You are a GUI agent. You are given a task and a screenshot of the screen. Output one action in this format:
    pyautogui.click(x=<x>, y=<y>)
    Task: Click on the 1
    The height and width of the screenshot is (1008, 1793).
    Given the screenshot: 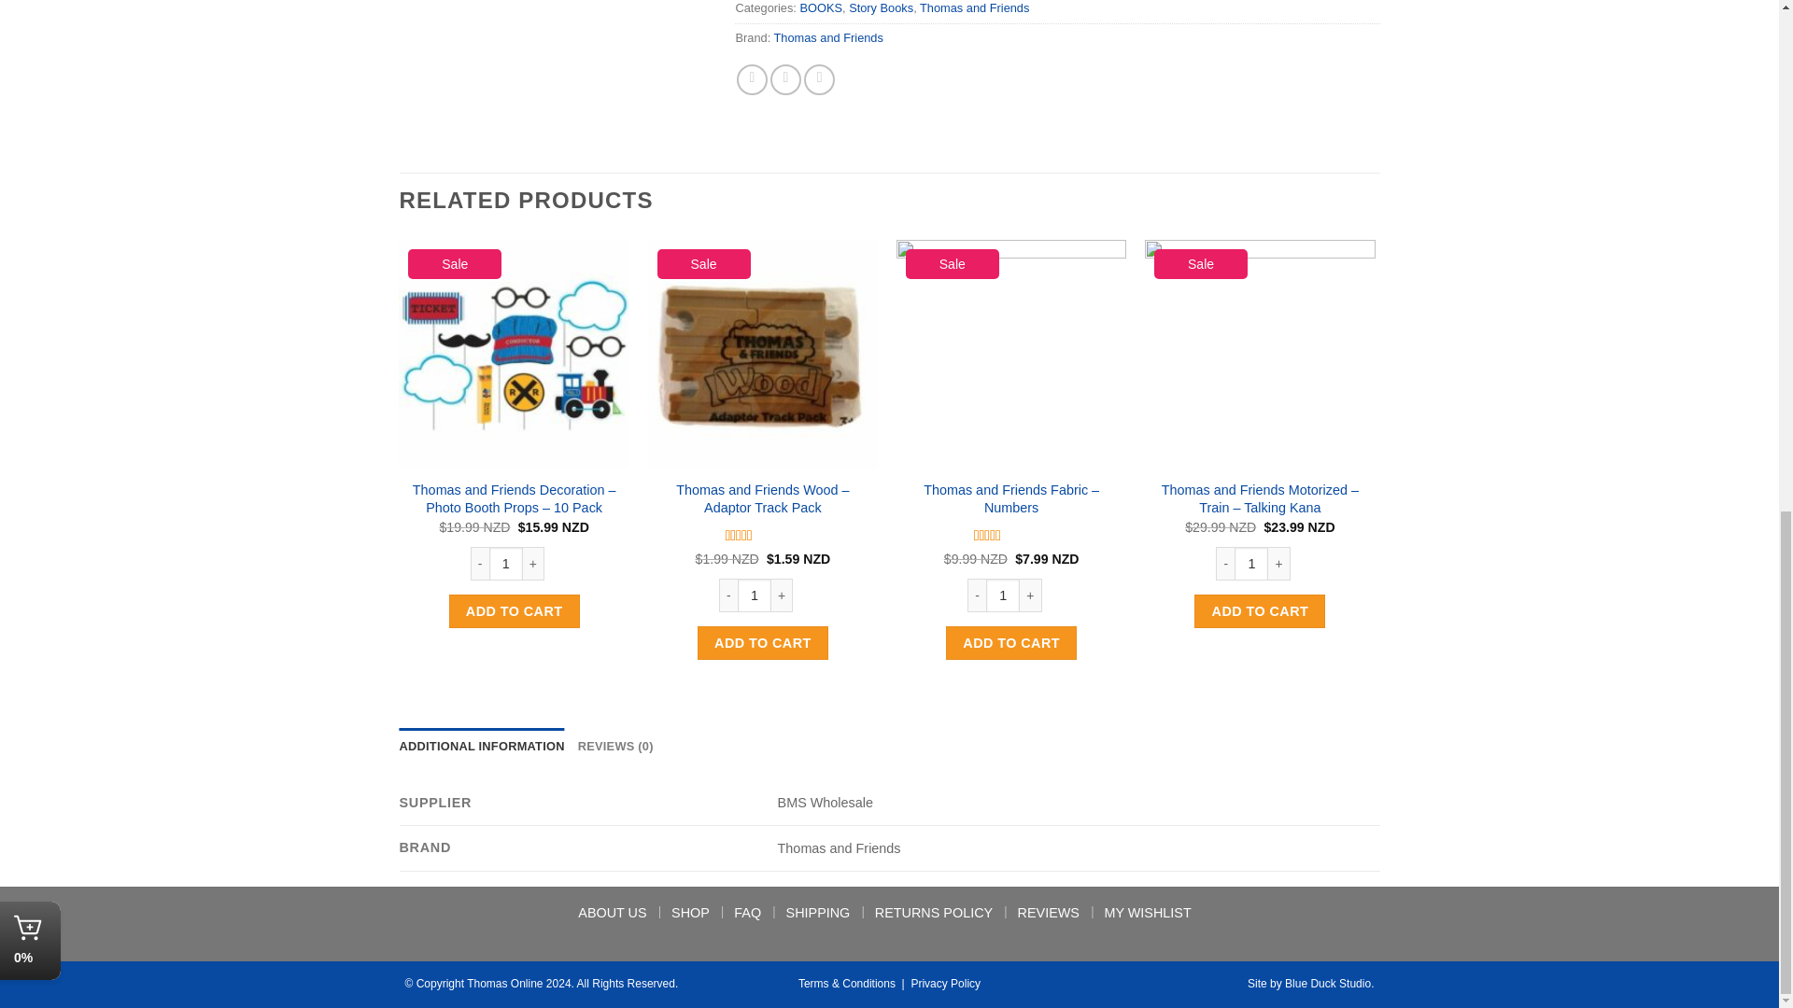 What is the action you would take?
    pyautogui.click(x=506, y=564)
    